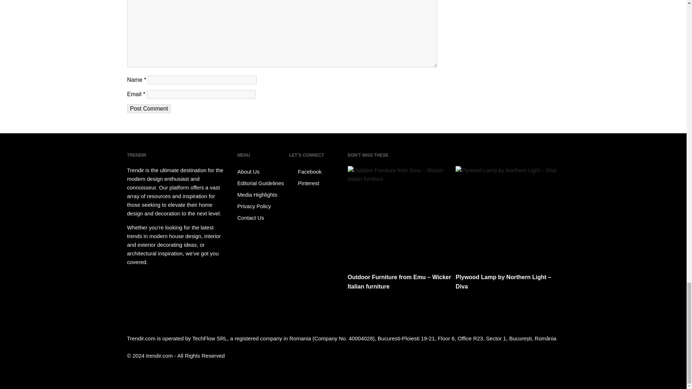 The image size is (692, 389). What do you see at coordinates (148, 109) in the screenshot?
I see `Post Comment` at bounding box center [148, 109].